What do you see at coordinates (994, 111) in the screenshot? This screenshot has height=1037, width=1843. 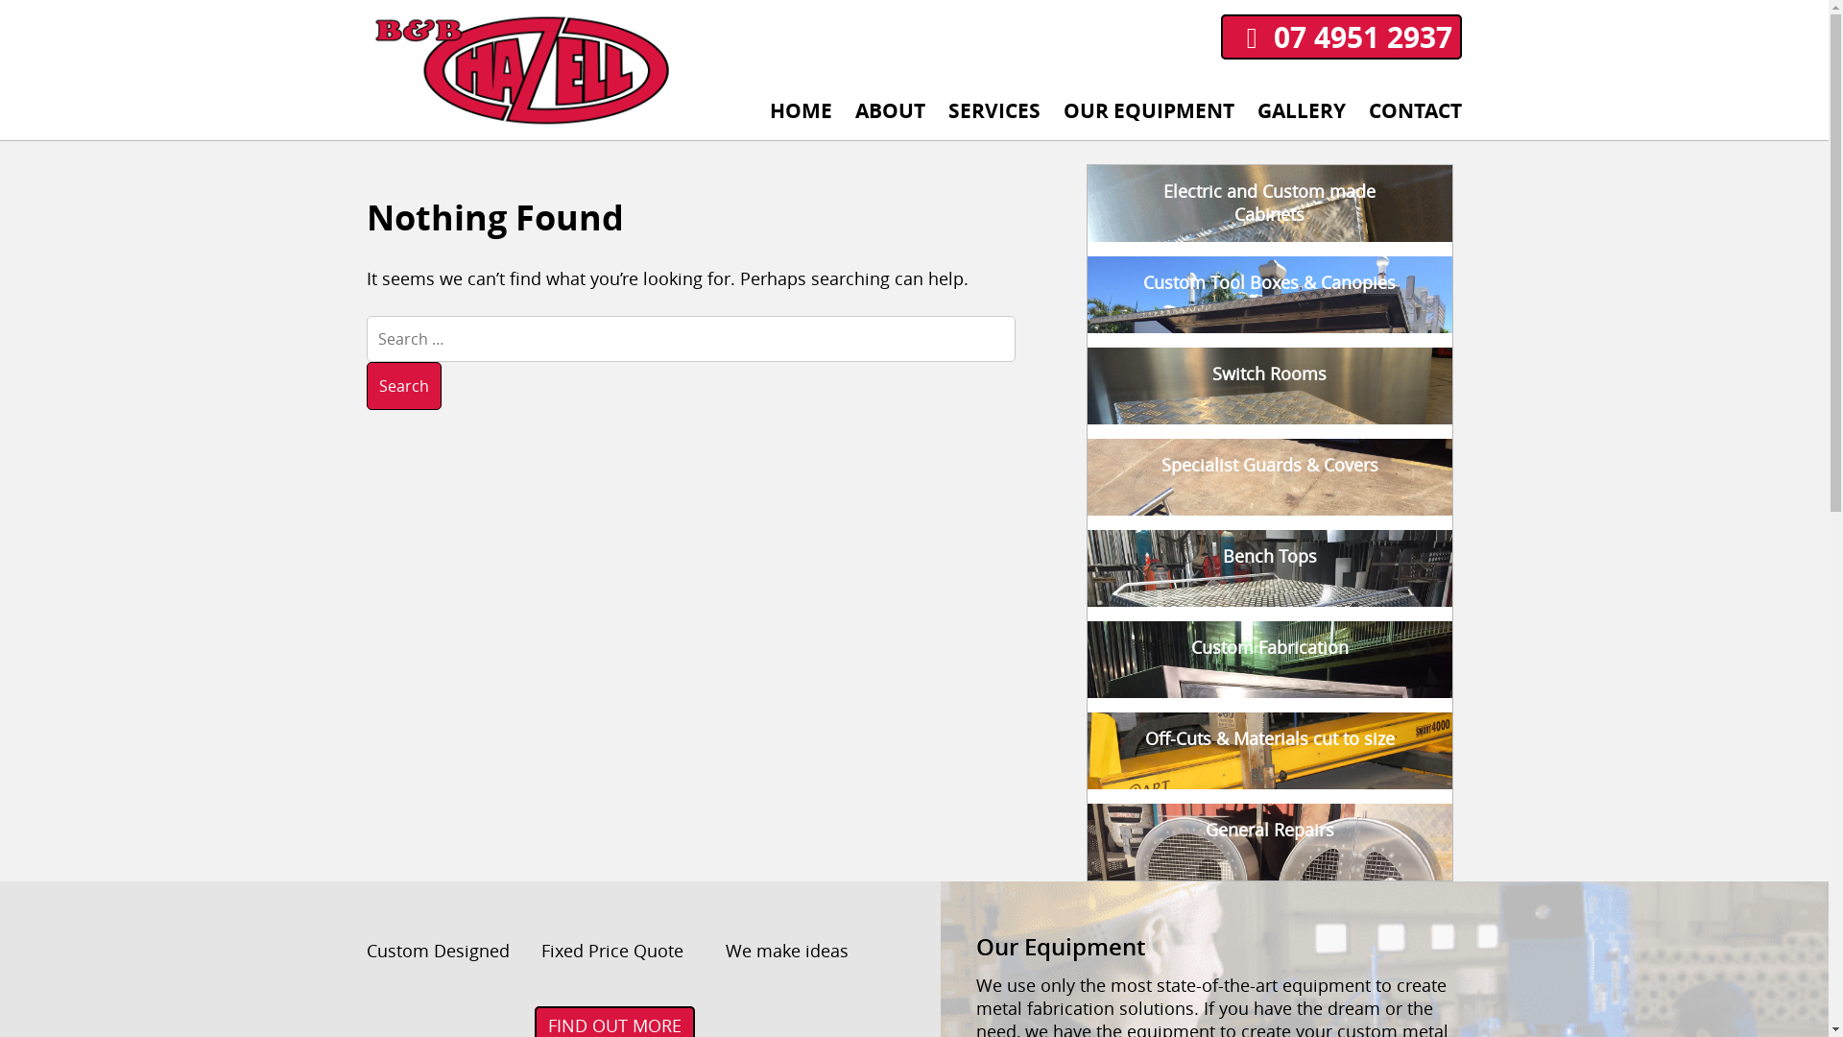 I see `SERVICES` at bounding box center [994, 111].